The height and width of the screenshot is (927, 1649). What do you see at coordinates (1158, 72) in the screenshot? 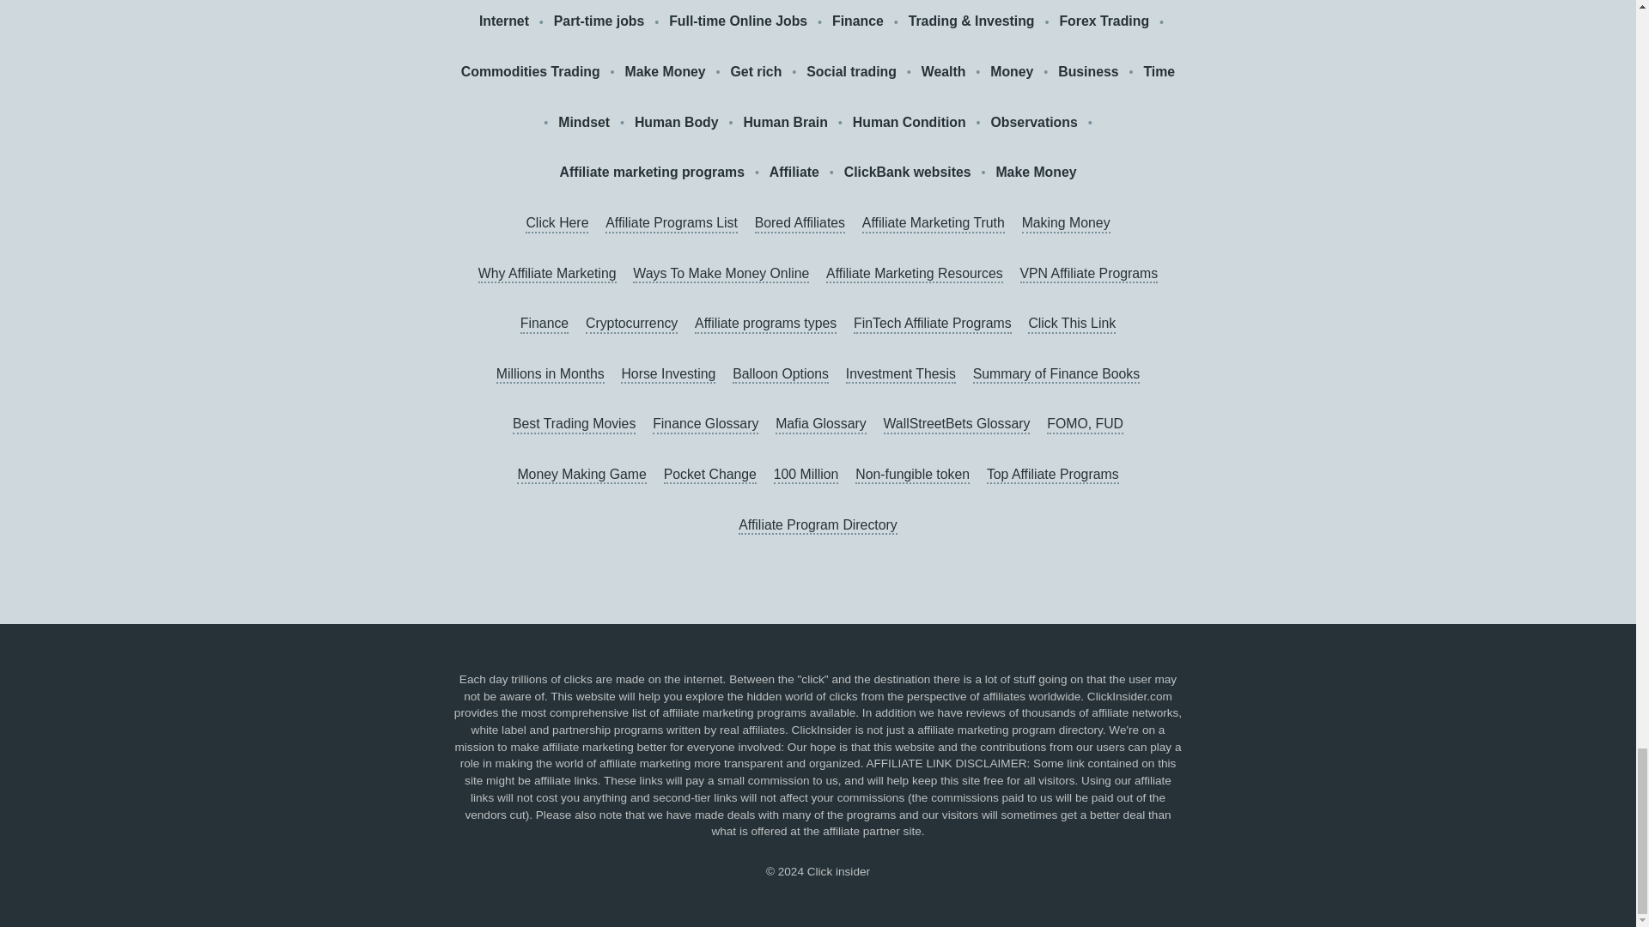
I see `Time` at bounding box center [1158, 72].